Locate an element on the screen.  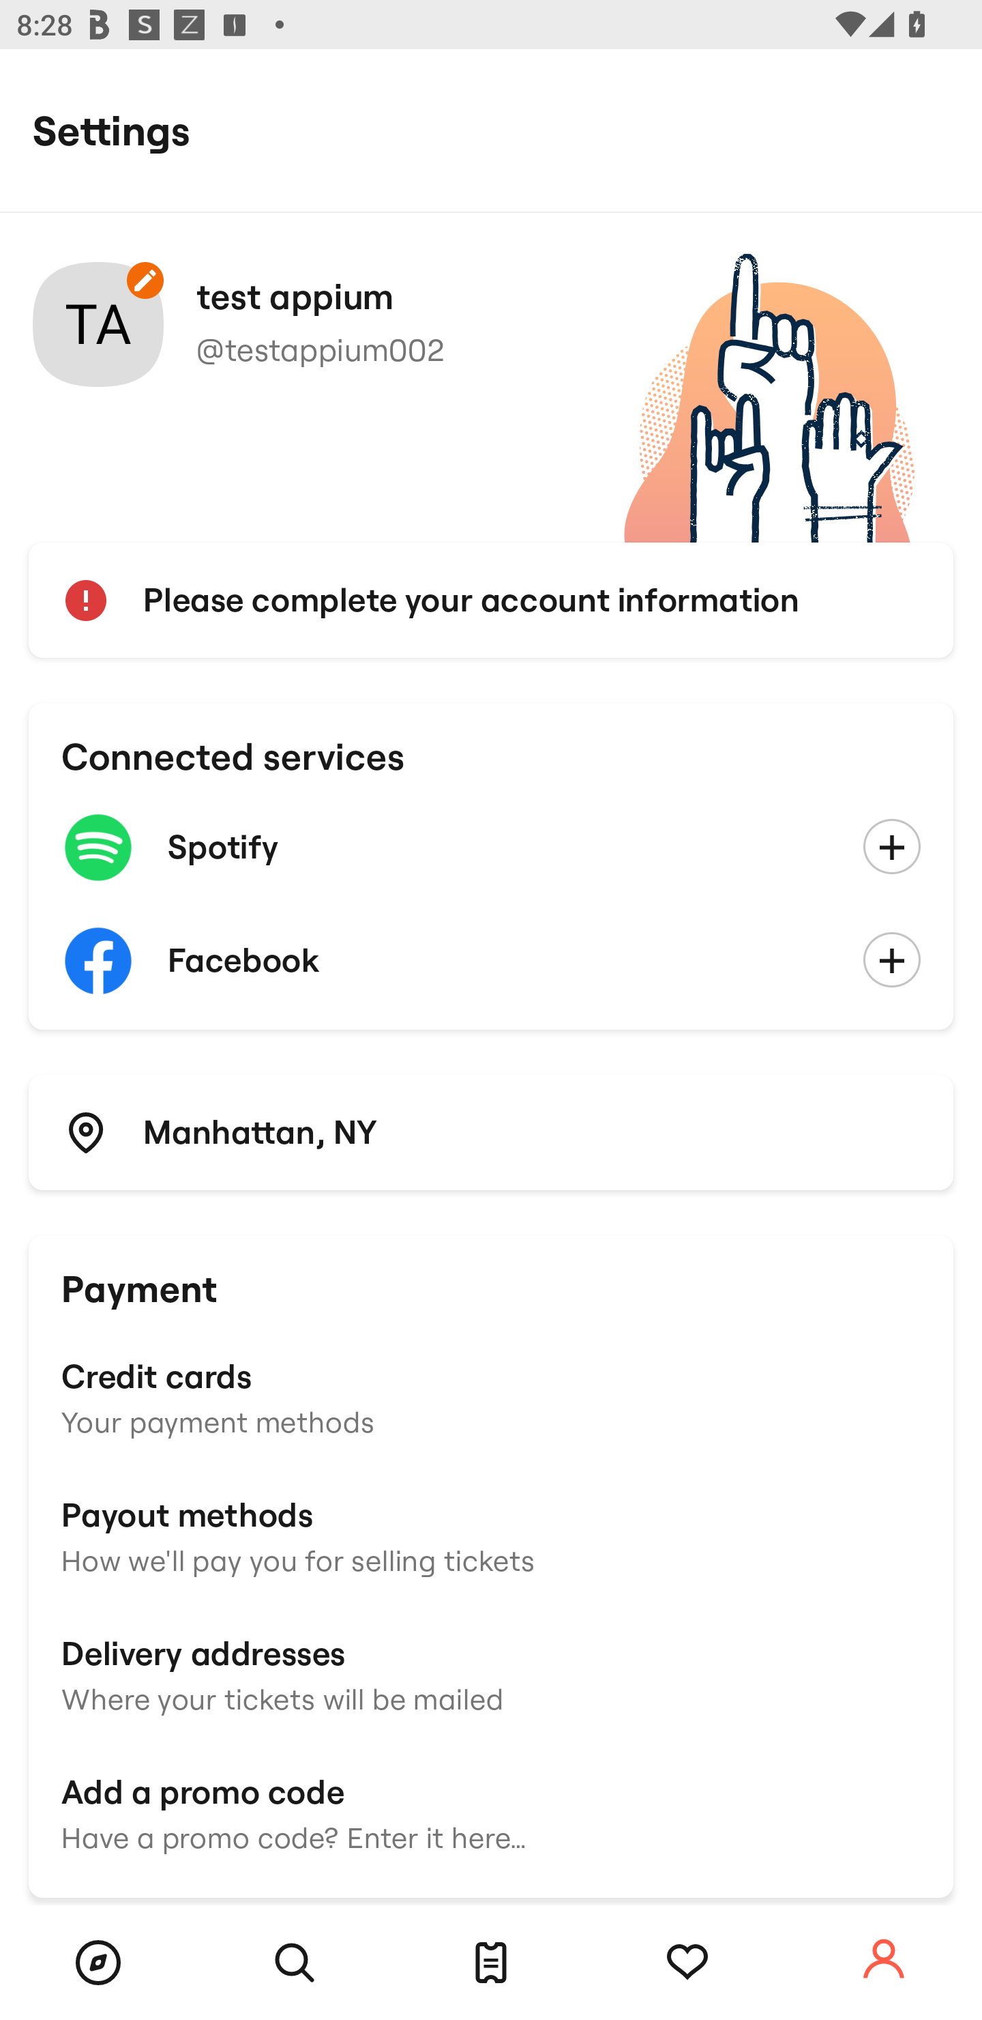
Credit cards Your payment methods is located at coordinates (491, 1396).